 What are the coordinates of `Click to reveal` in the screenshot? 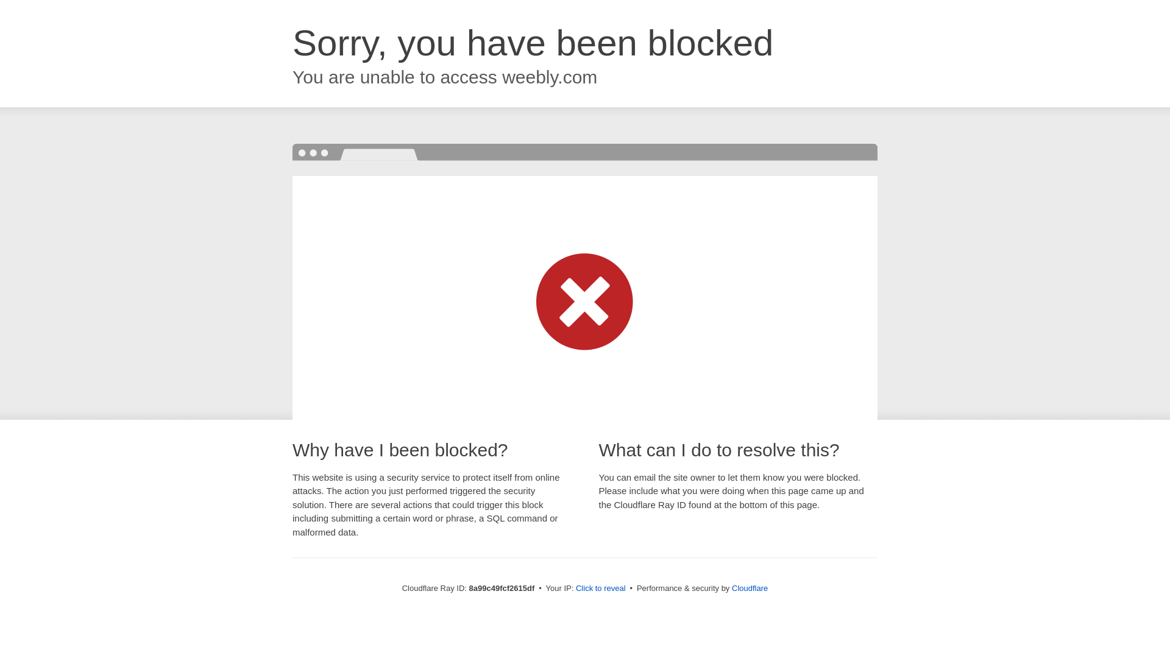 It's located at (601, 589).